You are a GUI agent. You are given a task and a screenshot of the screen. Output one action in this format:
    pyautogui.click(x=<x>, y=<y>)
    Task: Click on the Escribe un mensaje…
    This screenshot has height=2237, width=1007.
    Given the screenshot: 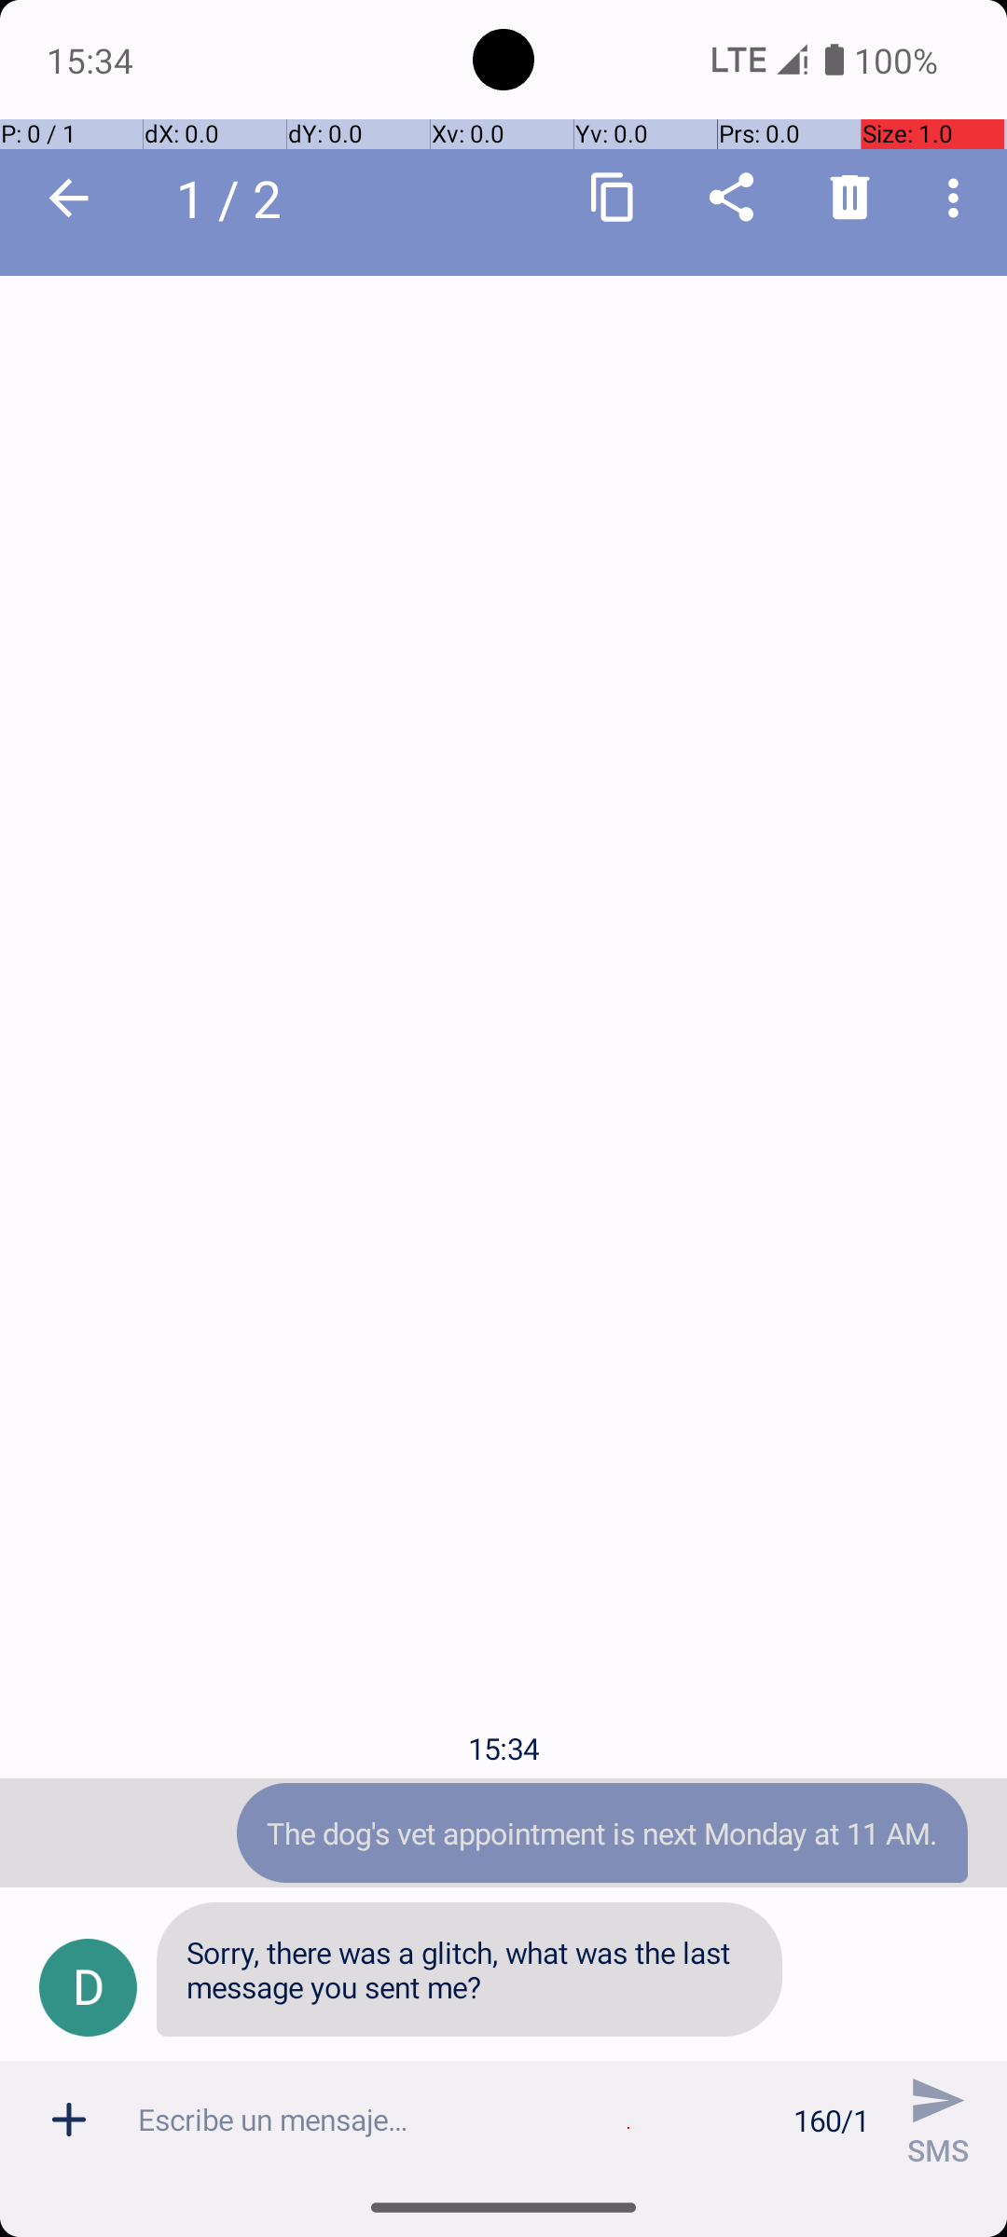 What is the action you would take?
    pyautogui.click(x=455, y=2120)
    